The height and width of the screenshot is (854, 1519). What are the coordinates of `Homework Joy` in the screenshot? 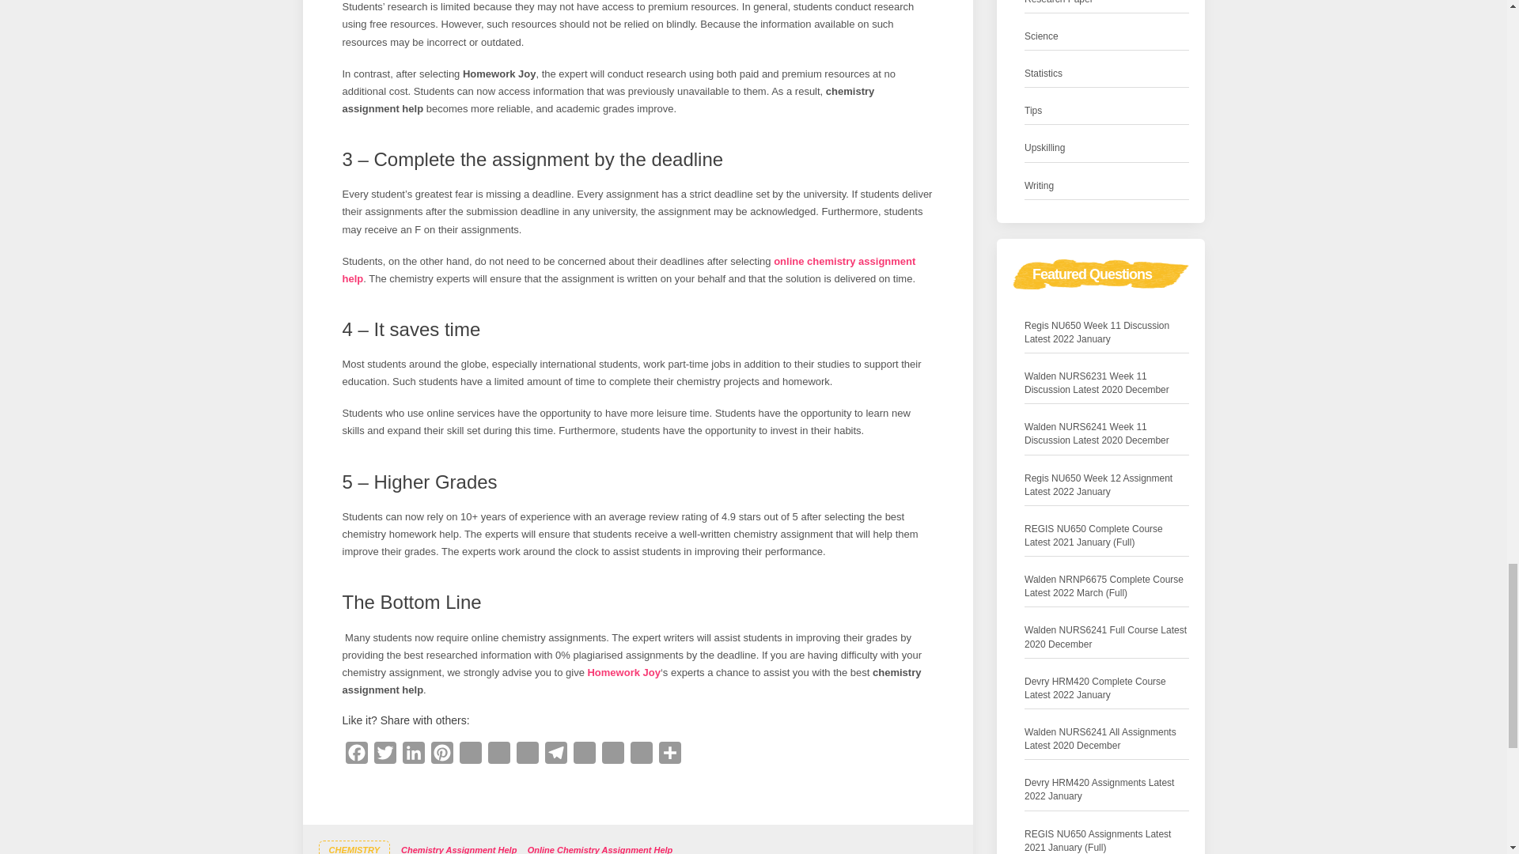 It's located at (623, 672).